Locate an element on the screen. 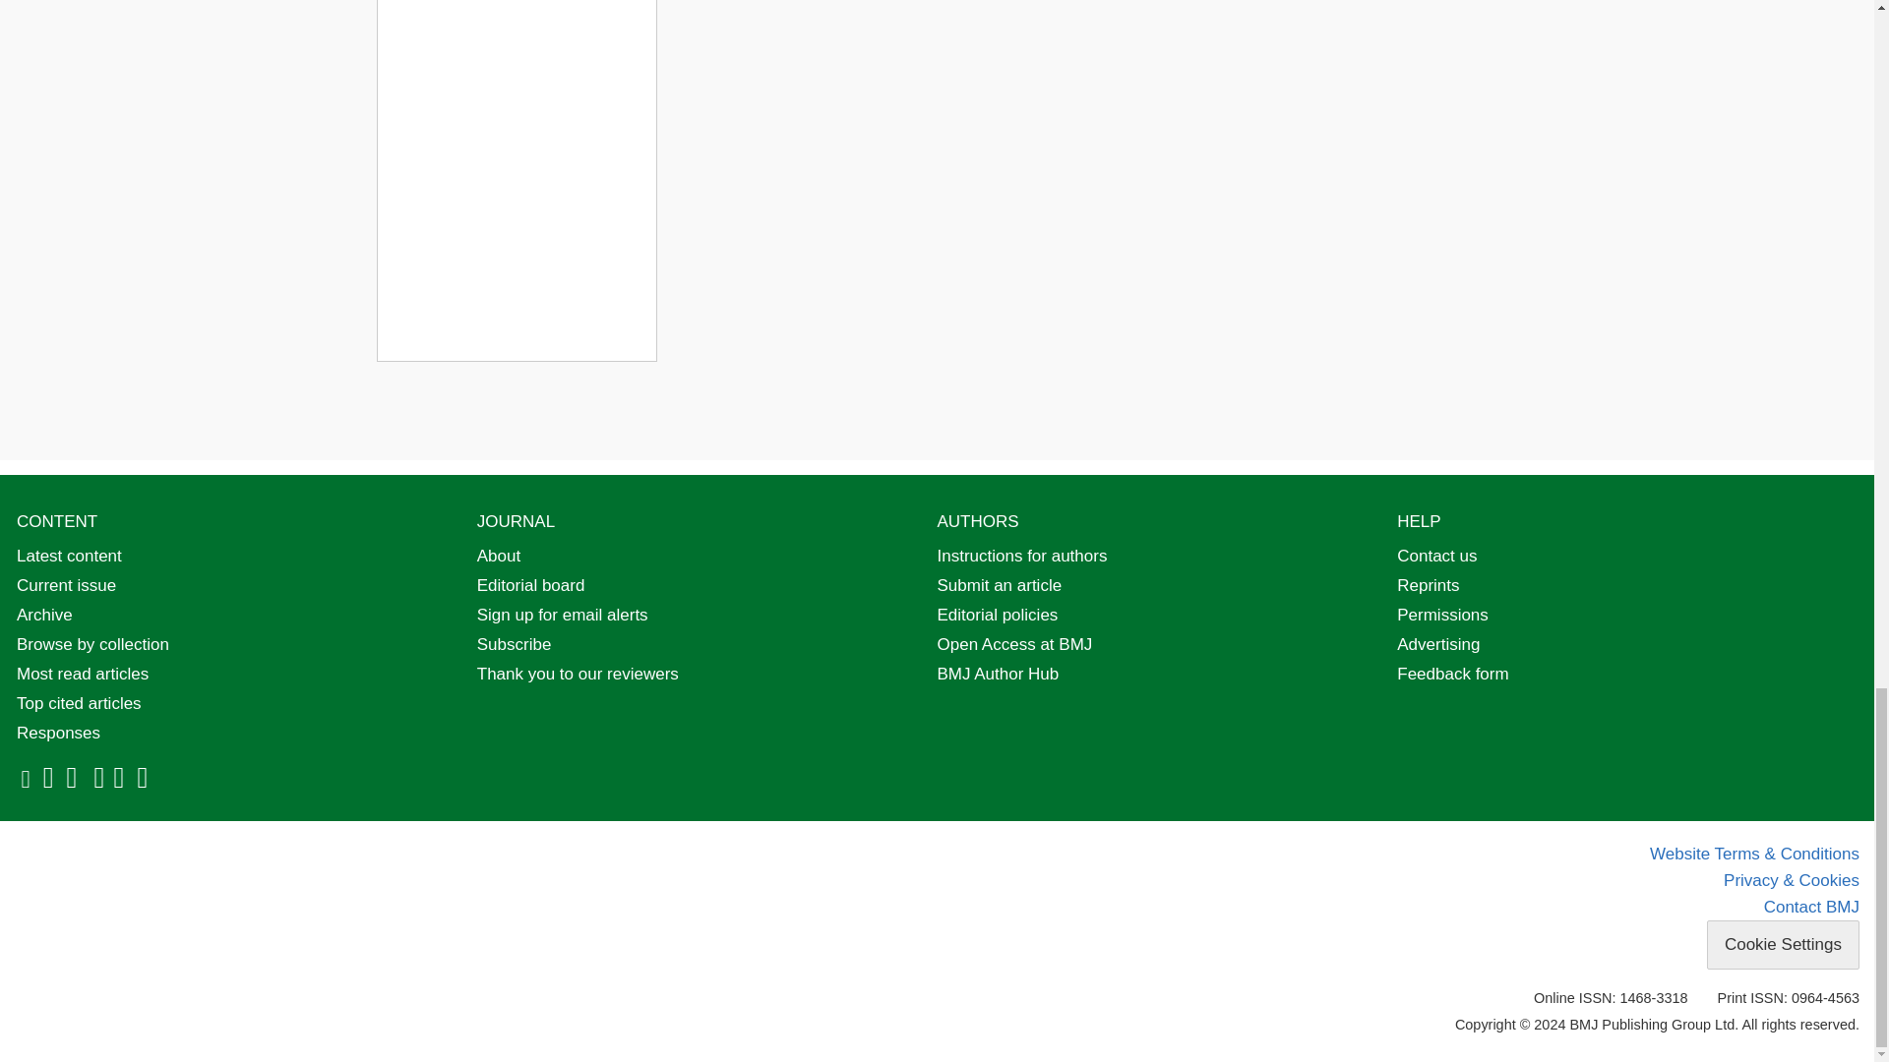 The width and height of the screenshot is (1889, 1062). careers widget is located at coordinates (516, 181).